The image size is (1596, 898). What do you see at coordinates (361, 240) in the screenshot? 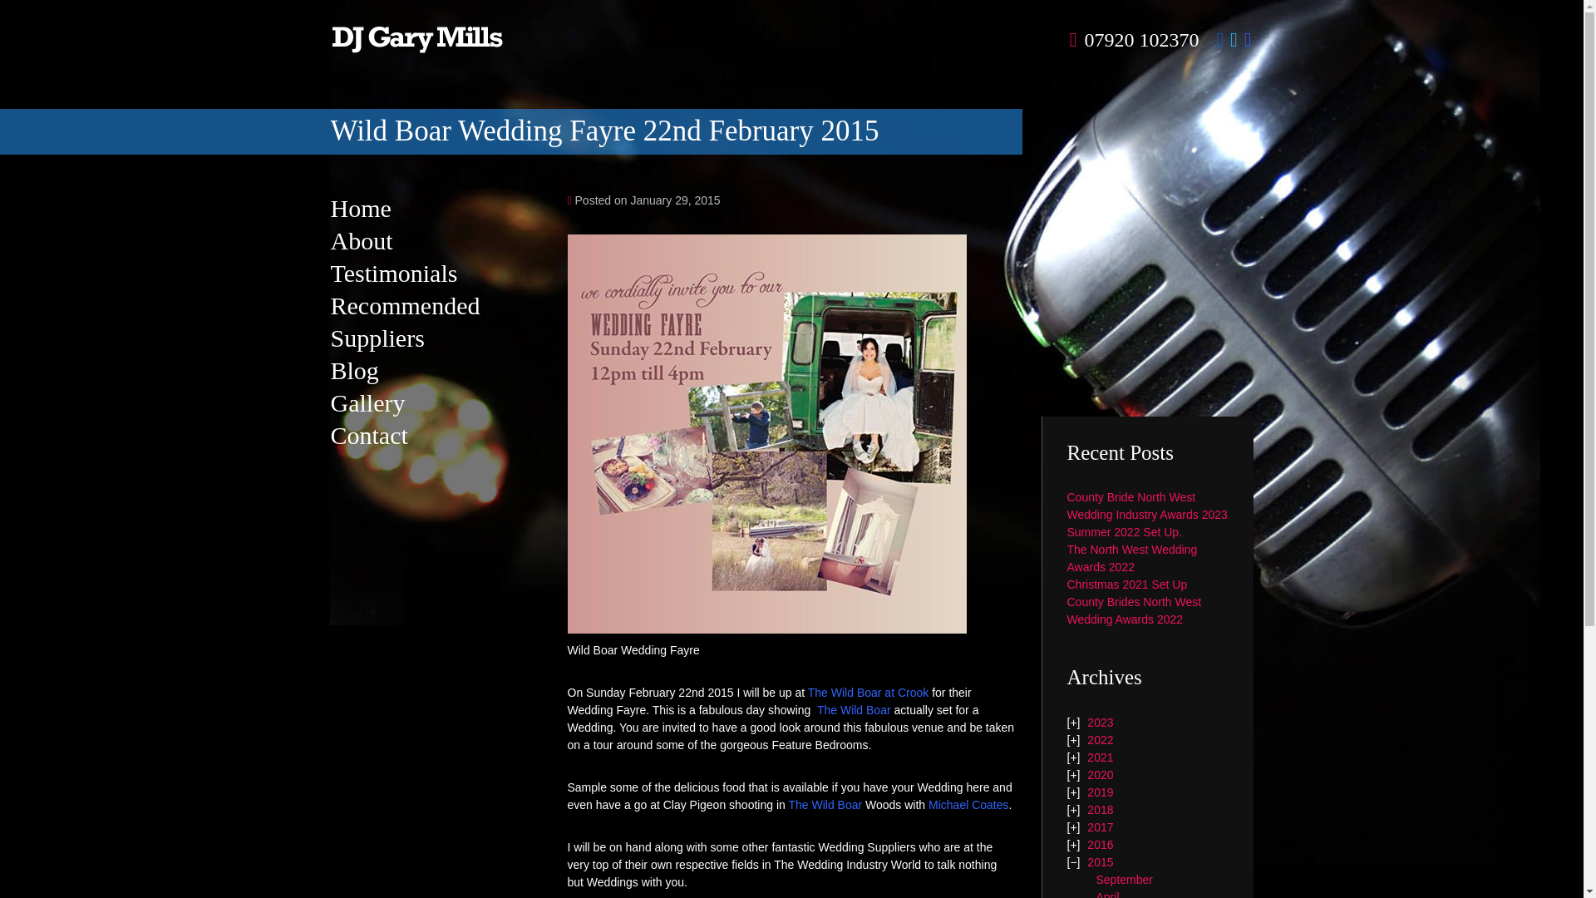
I see `About` at bounding box center [361, 240].